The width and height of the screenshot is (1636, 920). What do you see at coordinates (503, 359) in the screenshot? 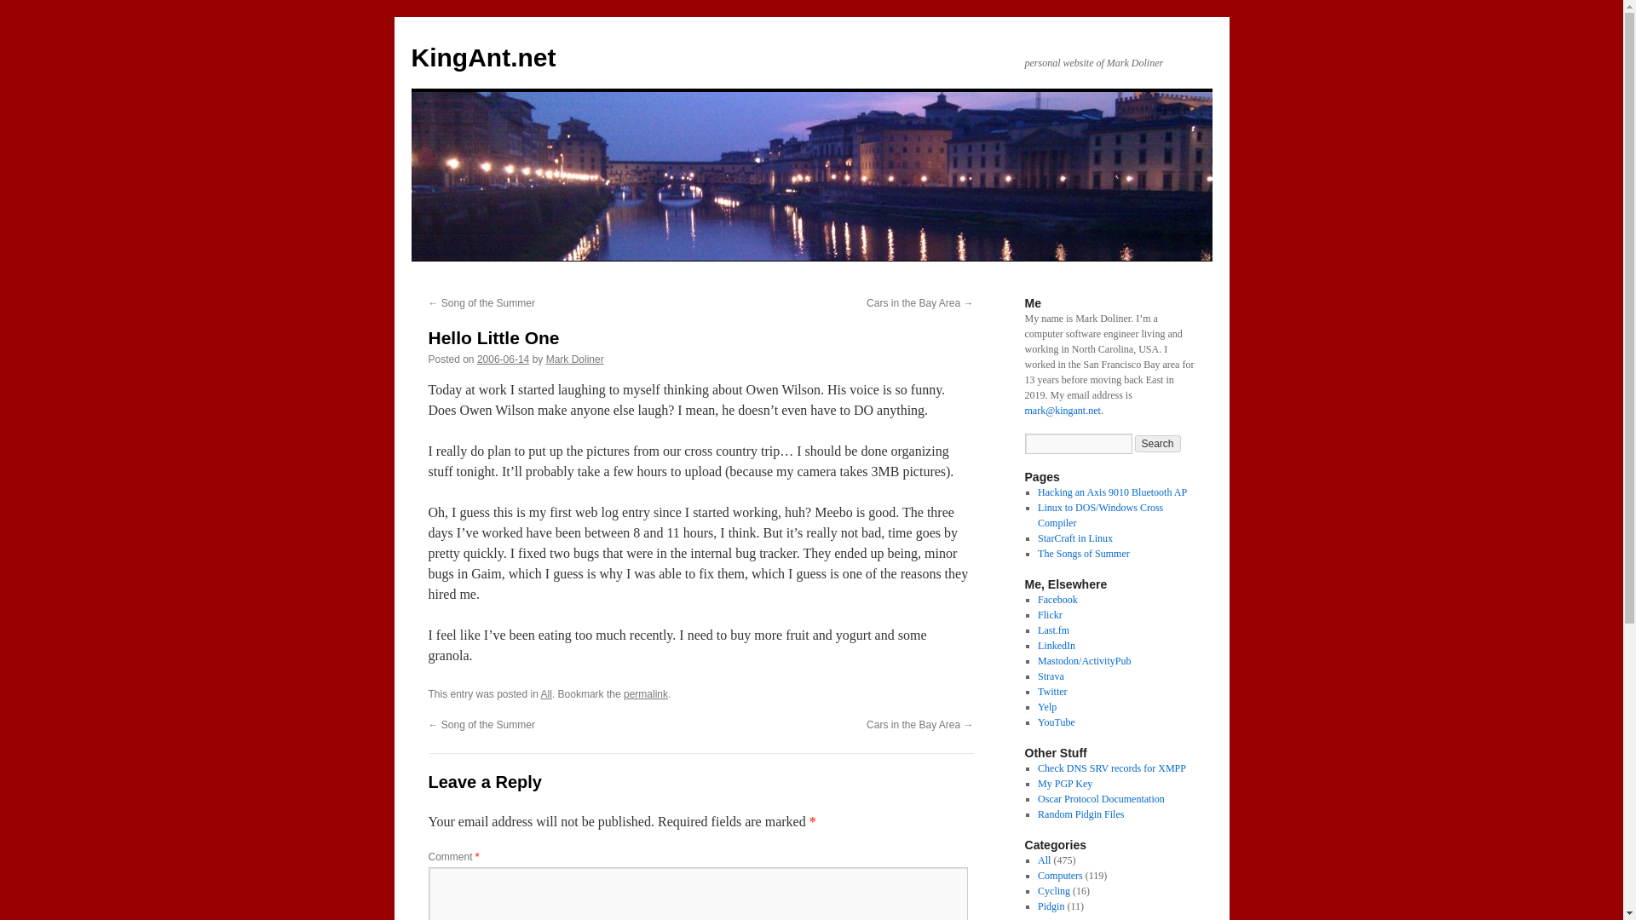
I see `2006-06-14` at bounding box center [503, 359].